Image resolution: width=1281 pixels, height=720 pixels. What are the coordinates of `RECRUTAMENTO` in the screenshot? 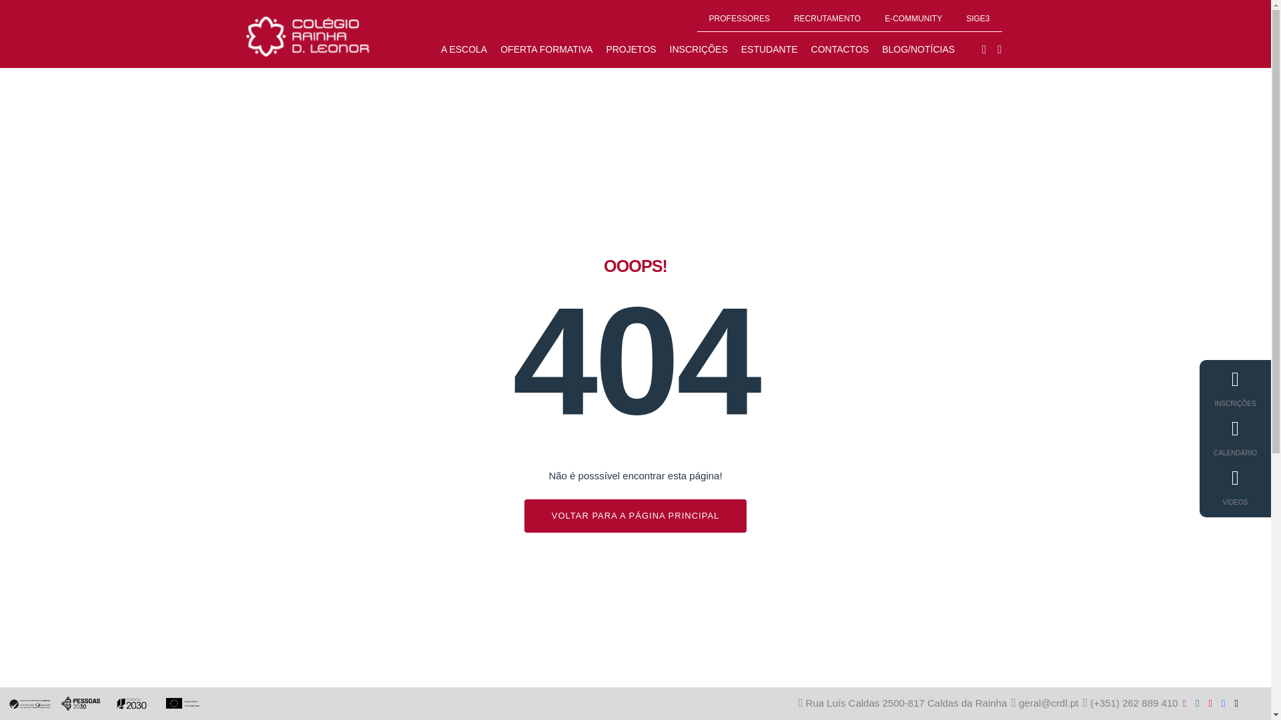 It's located at (827, 18).